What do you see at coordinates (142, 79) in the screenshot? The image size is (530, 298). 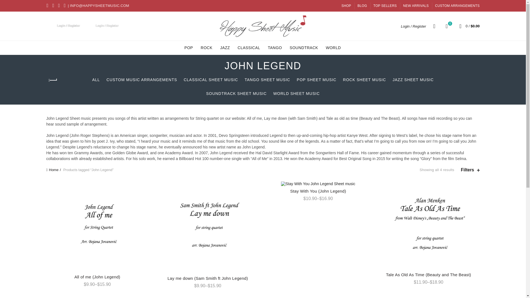 I see `CUSTOM MUSIC ARRANGEMENTS` at bounding box center [142, 79].